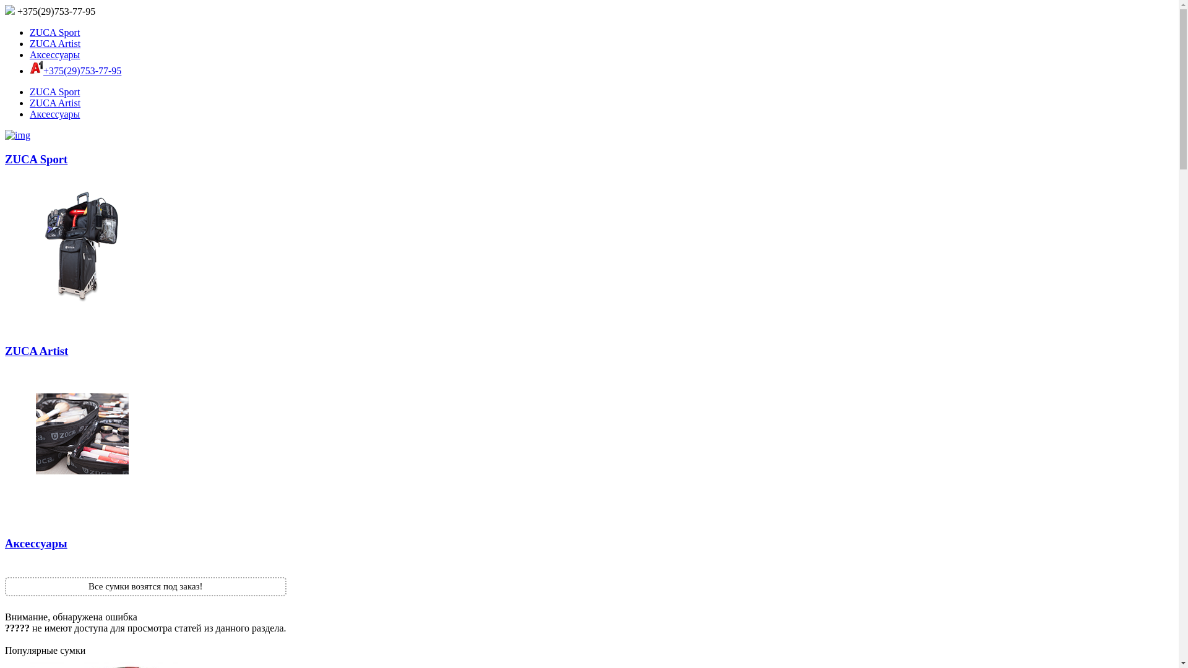 The width and height of the screenshot is (1188, 668). What do you see at coordinates (589, 426) in the screenshot?
I see `ZUCA Artist` at bounding box center [589, 426].